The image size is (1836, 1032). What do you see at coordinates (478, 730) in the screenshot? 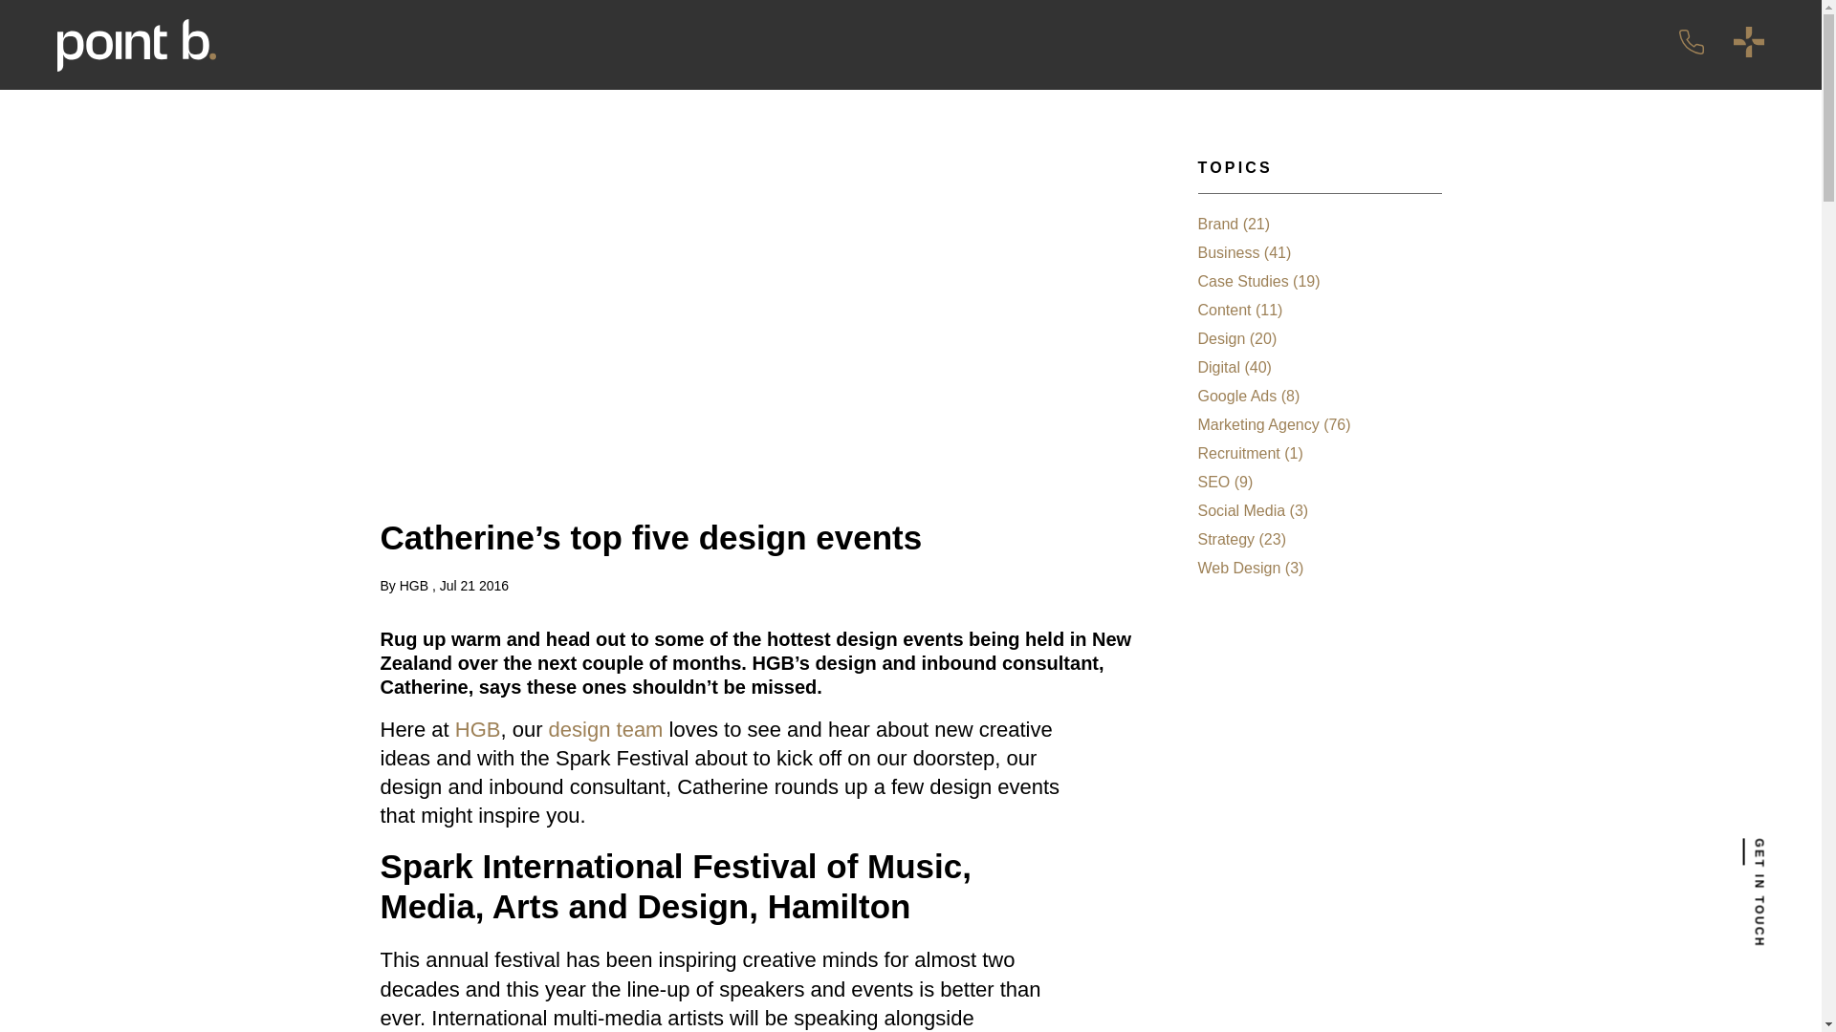
I see `HGB` at bounding box center [478, 730].